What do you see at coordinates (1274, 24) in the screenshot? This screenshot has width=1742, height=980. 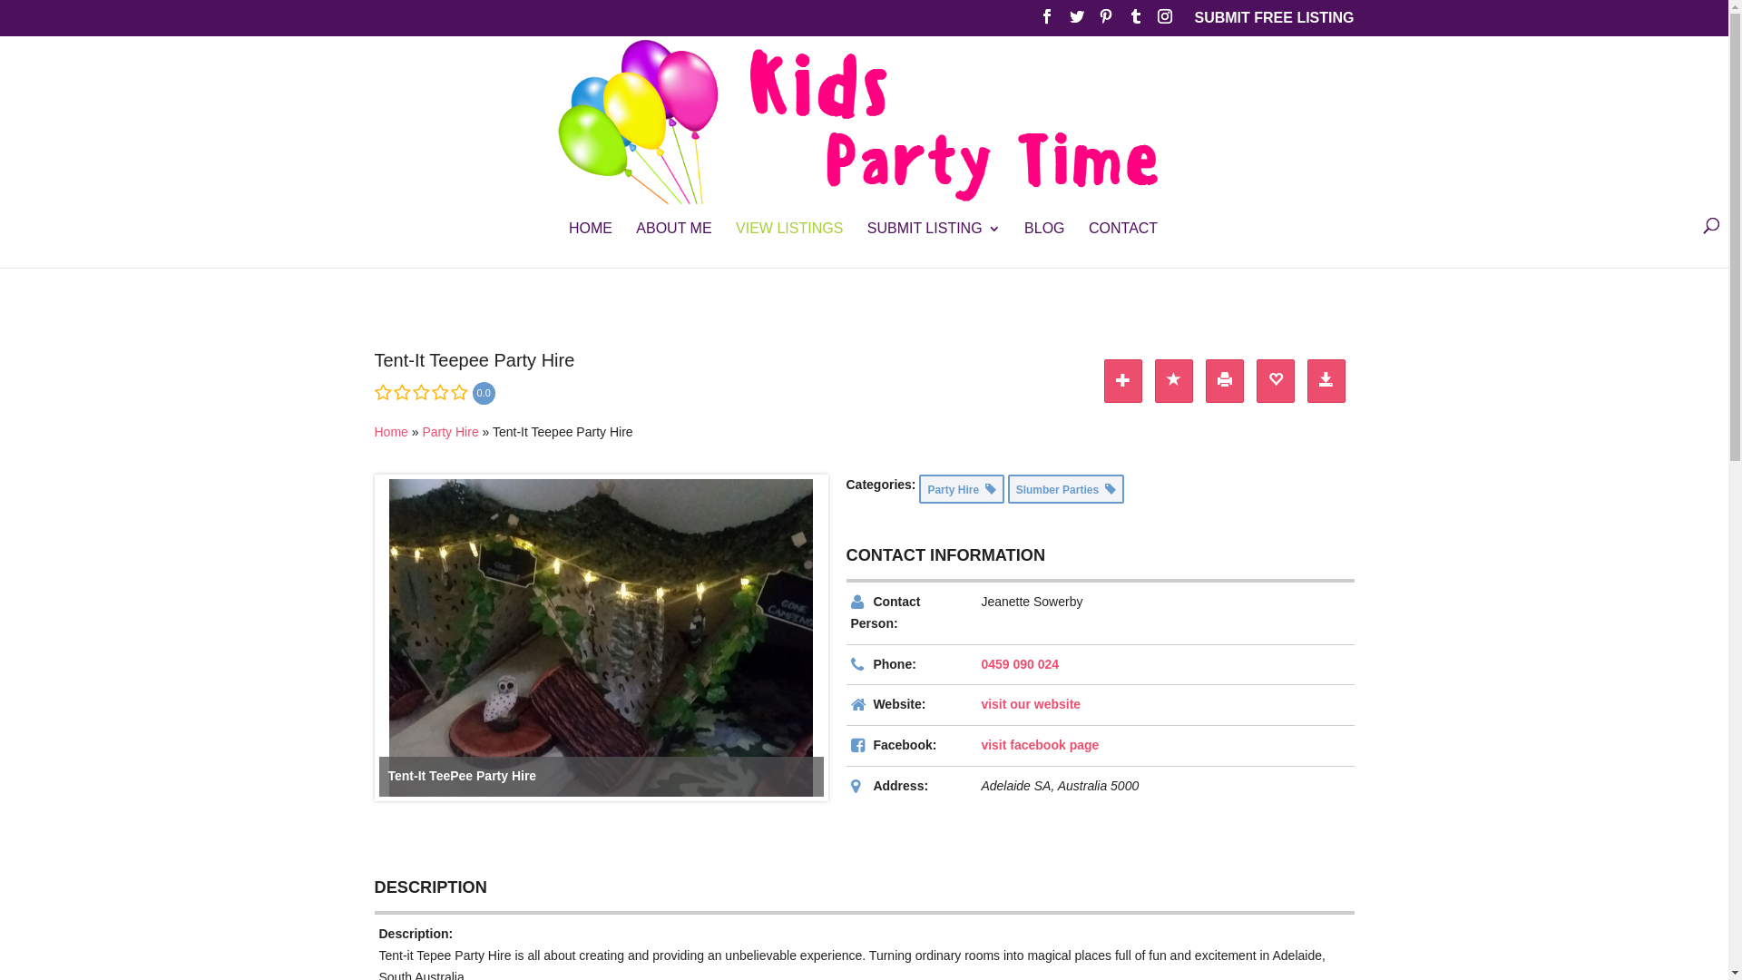 I see `SUBMIT FREE LISTING` at bounding box center [1274, 24].